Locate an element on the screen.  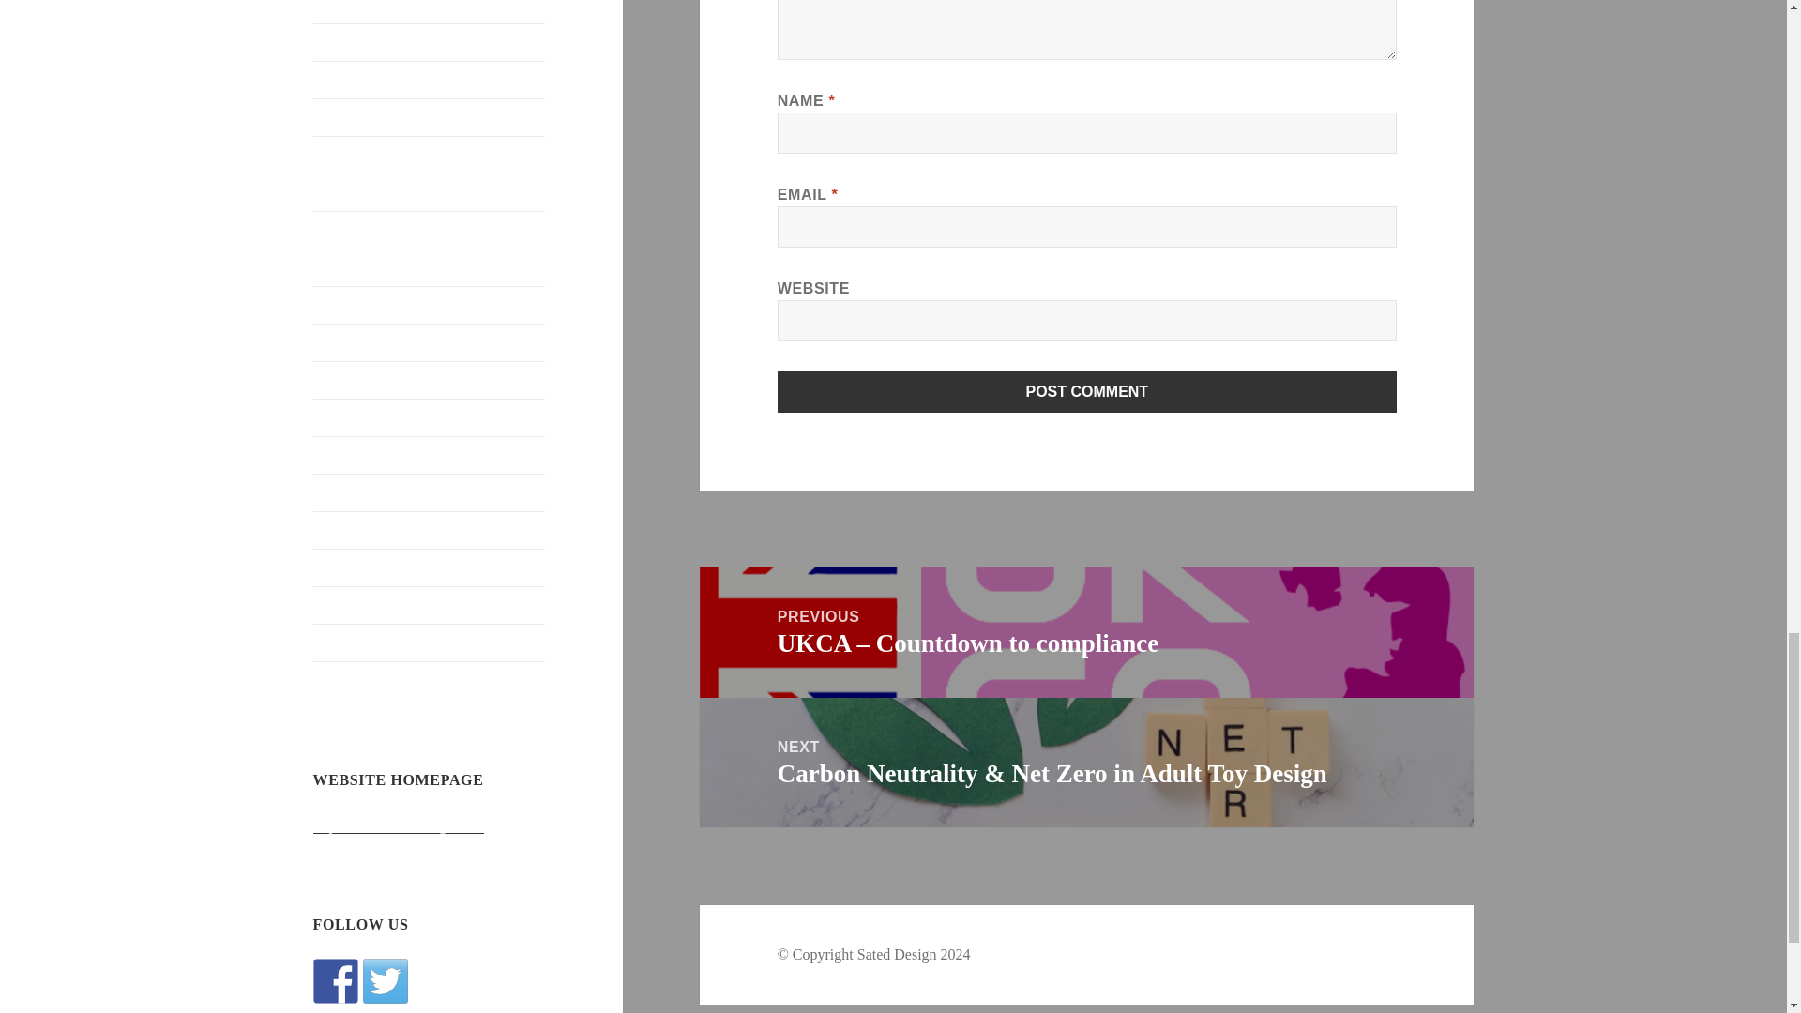
Follow us on Facebook is located at coordinates (336, 981).